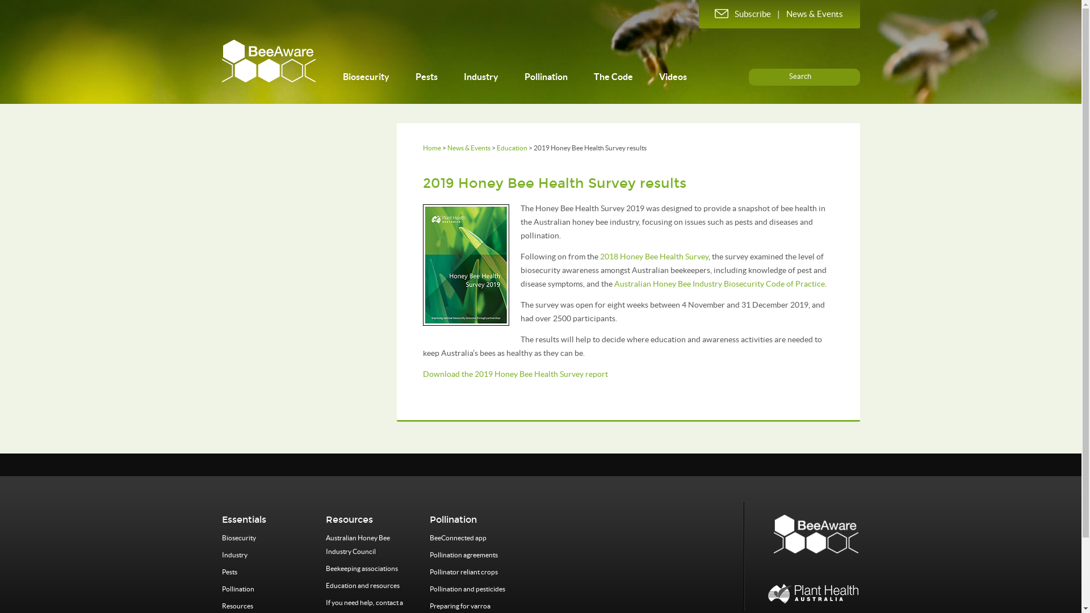 The width and height of the screenshot is (1090, 613). What do you see at coordinates (515, 374) in the screenshot?
I see `Download the 2019 Honey Bee Health Survey report` at bounding box center [515, 374].